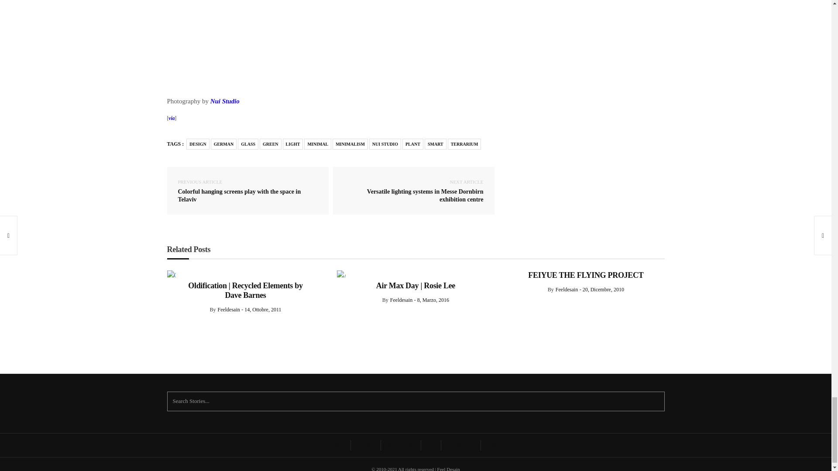 The height and width of the screenshot is (471, 838). Describe the element at coordinates (248, 144) in the screenshot. I see `GLASS` at that location.